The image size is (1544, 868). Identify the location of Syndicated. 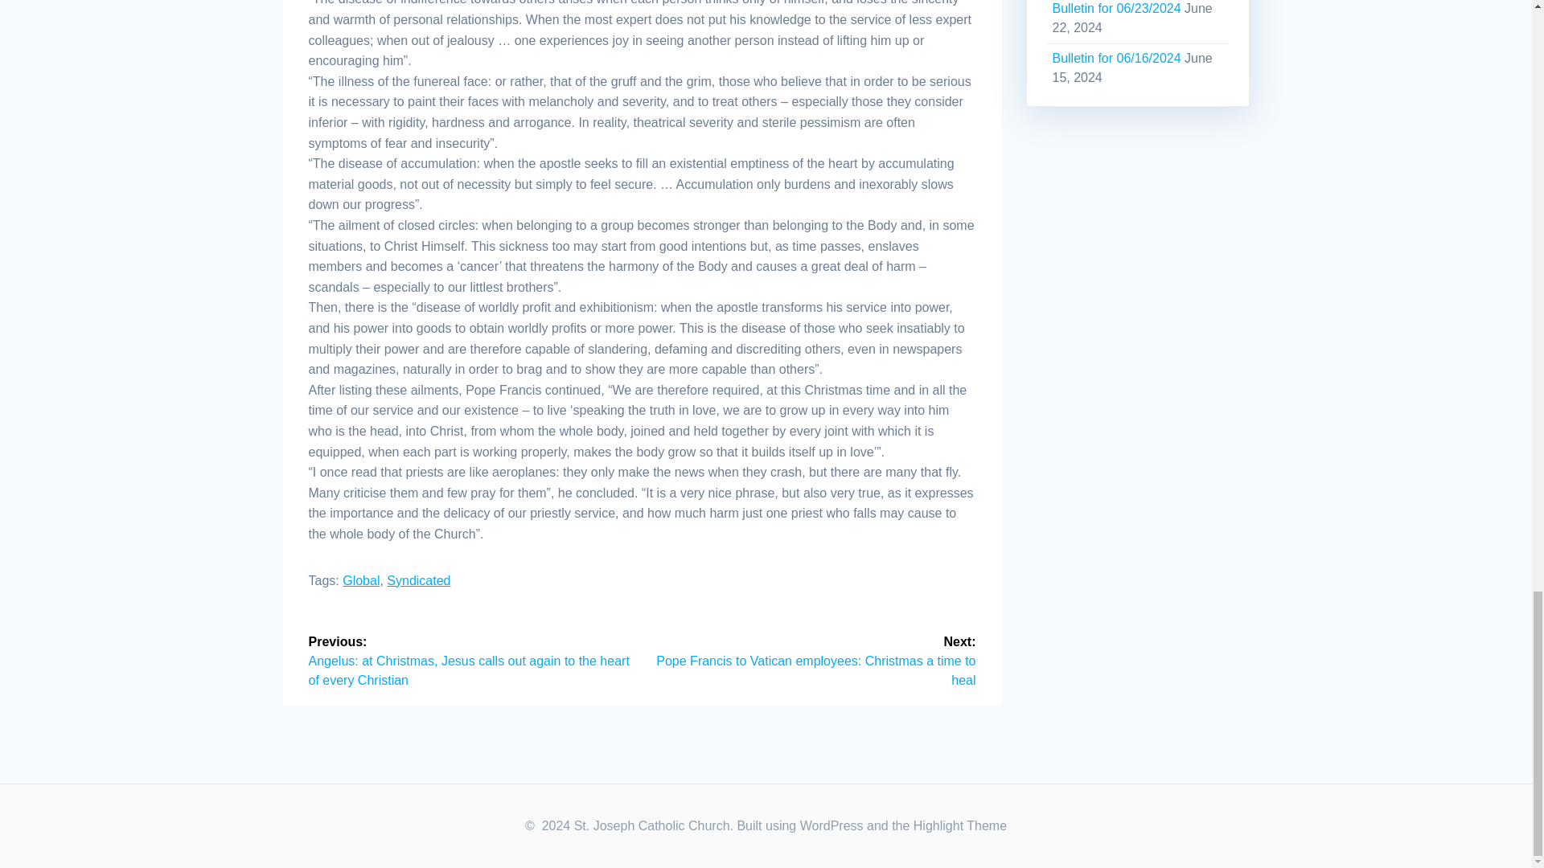
(418, 580).